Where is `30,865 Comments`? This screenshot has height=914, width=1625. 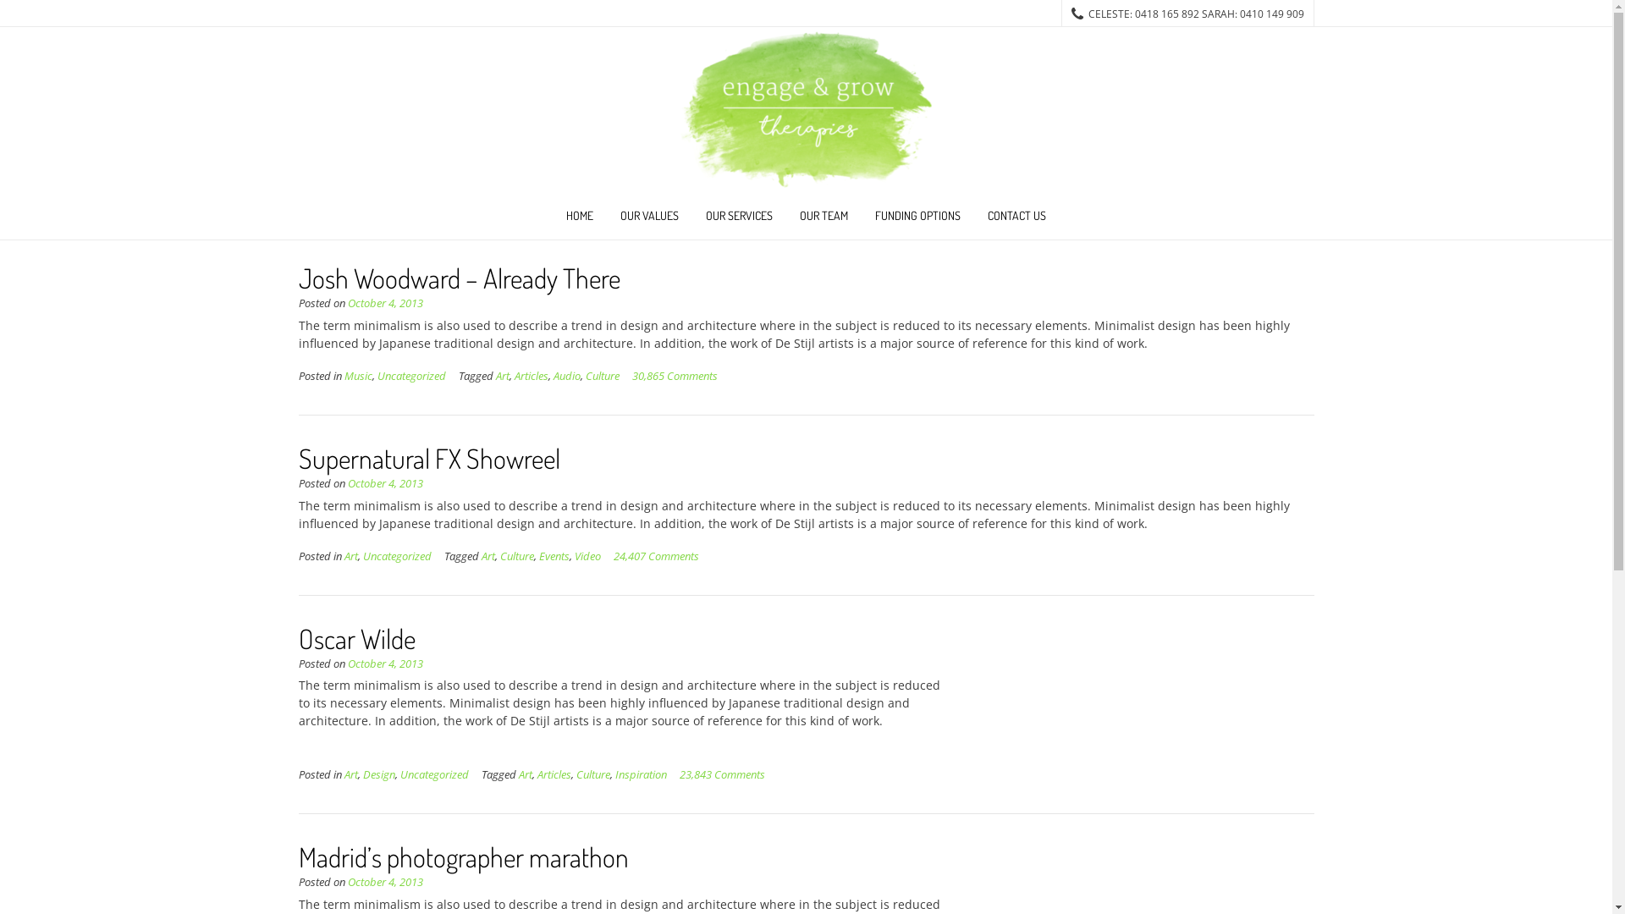 30,865 Comments is located at coordinates (674, 376).